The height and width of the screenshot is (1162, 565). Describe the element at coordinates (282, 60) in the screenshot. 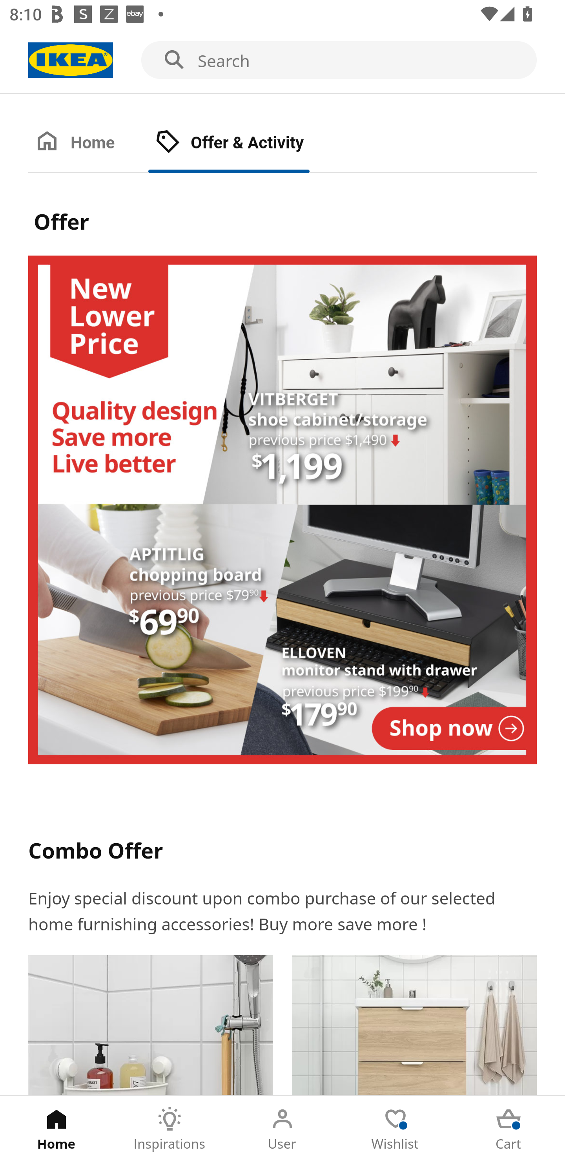

I see `Search` at that location.